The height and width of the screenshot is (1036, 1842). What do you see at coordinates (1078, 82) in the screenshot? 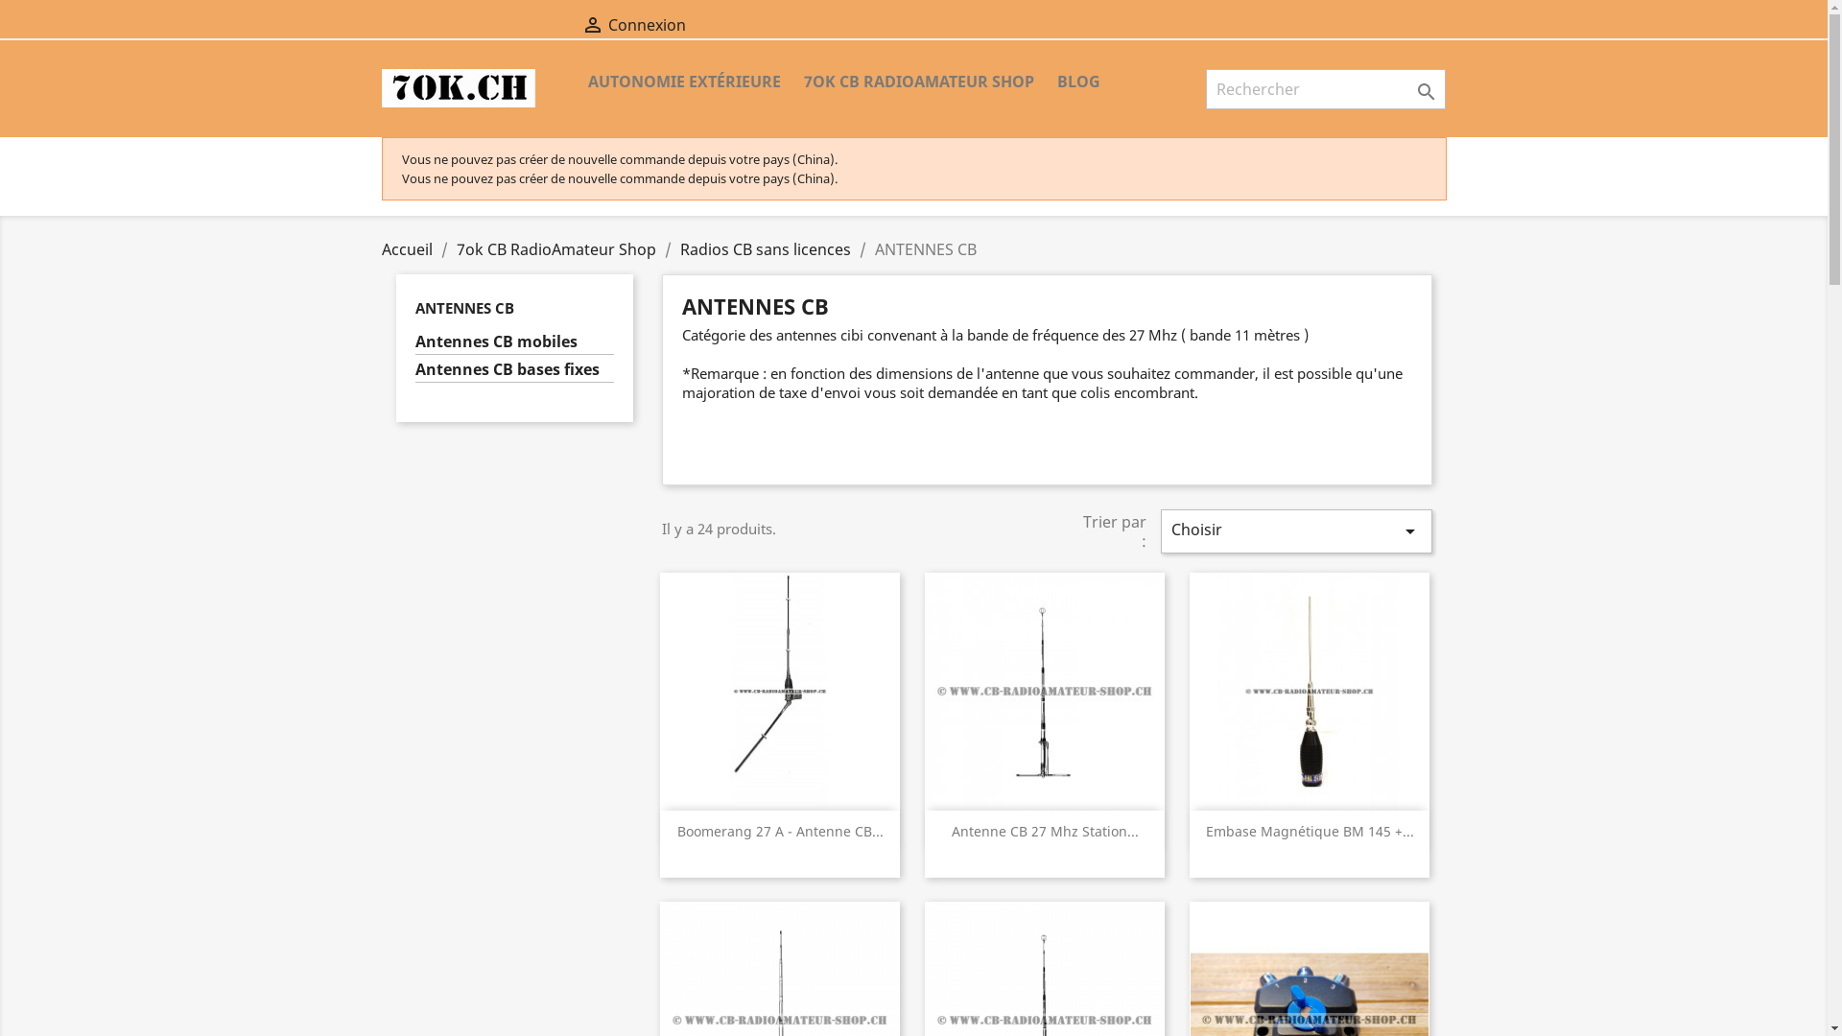
I see `BLOG` at bounding box center [1078, 82].